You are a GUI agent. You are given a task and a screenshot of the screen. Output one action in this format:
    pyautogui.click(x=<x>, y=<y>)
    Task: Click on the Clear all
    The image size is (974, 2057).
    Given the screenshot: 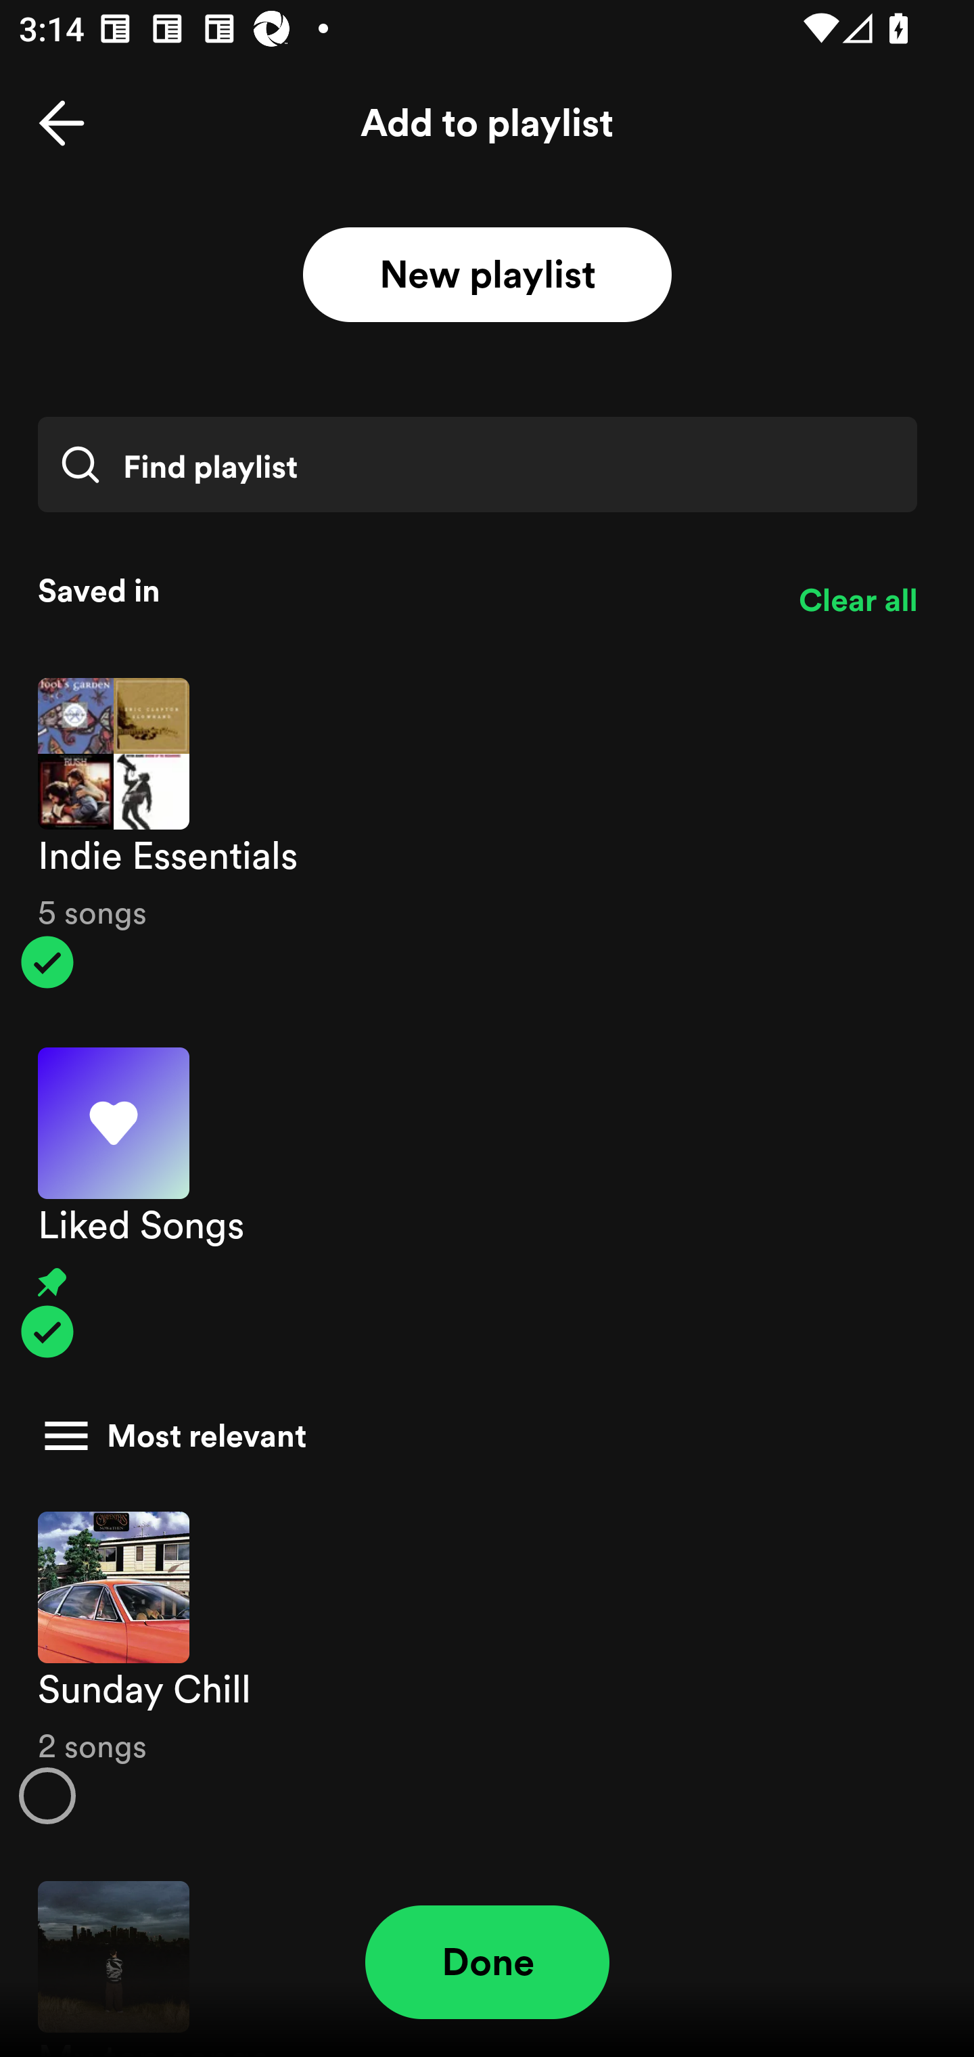 What is the action you would take?
    pyautogui.click(x=858, y=601)
    